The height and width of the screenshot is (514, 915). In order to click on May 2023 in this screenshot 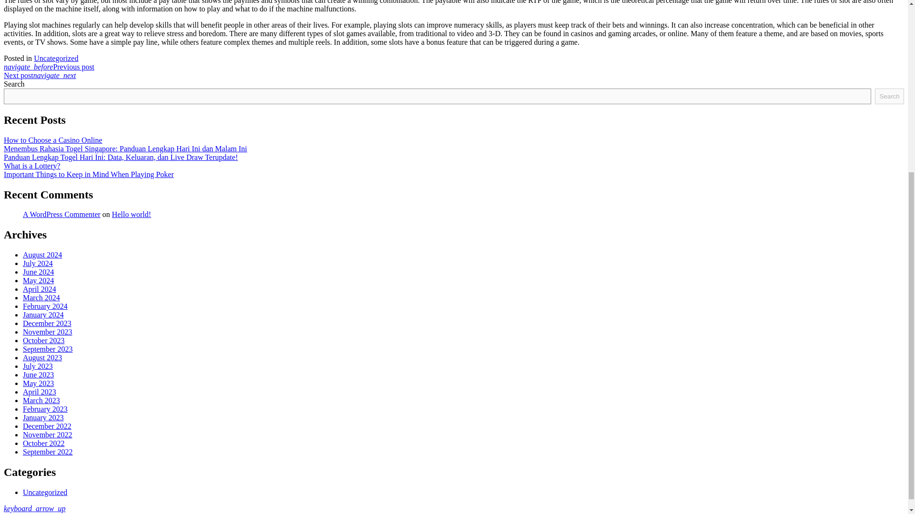, I will do `click(38, 384)`.